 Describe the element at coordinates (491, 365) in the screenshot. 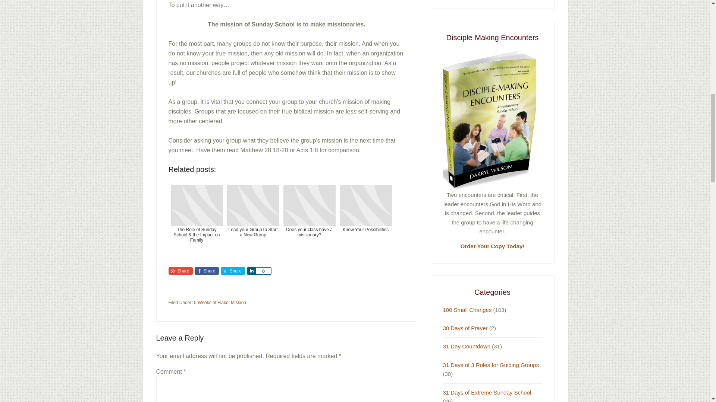

I see `31 Days of 3 Roles for Guiding Groups` at that location.